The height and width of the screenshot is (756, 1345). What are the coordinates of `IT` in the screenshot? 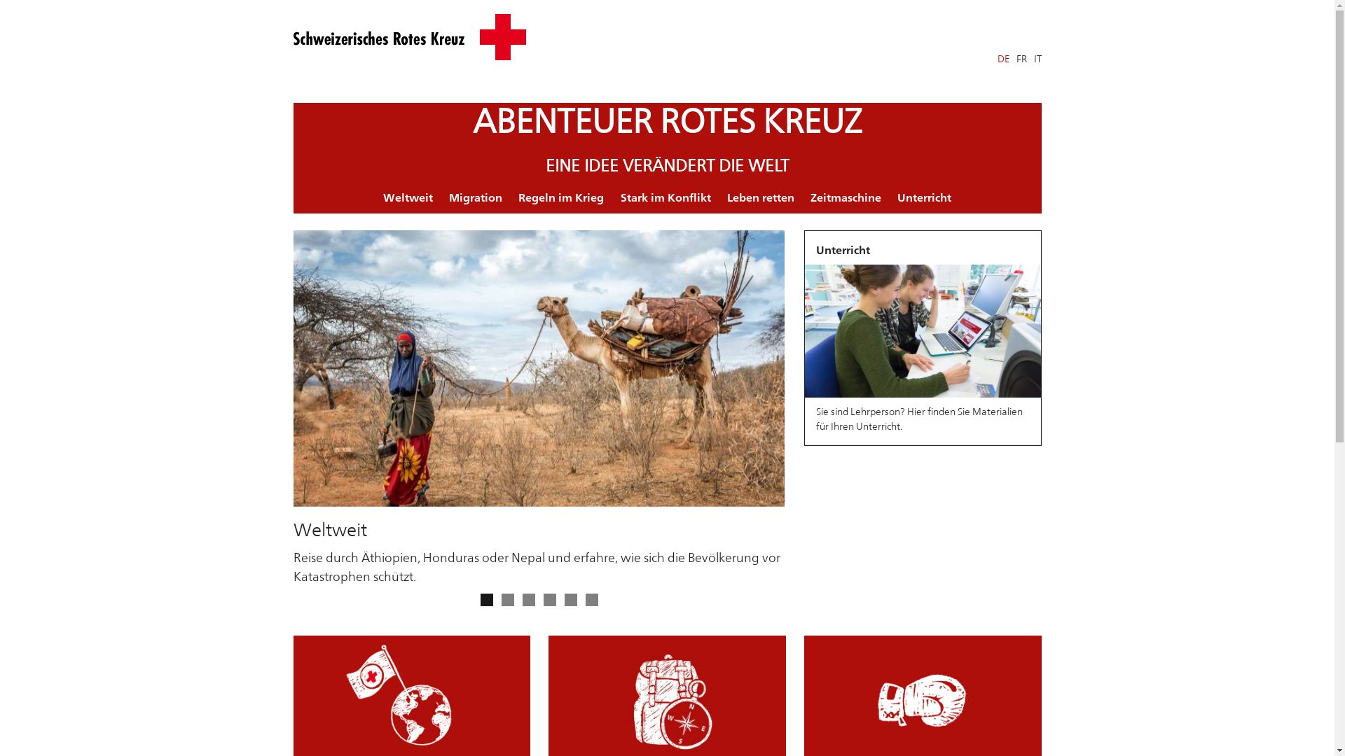 It's located at (1038, 59).